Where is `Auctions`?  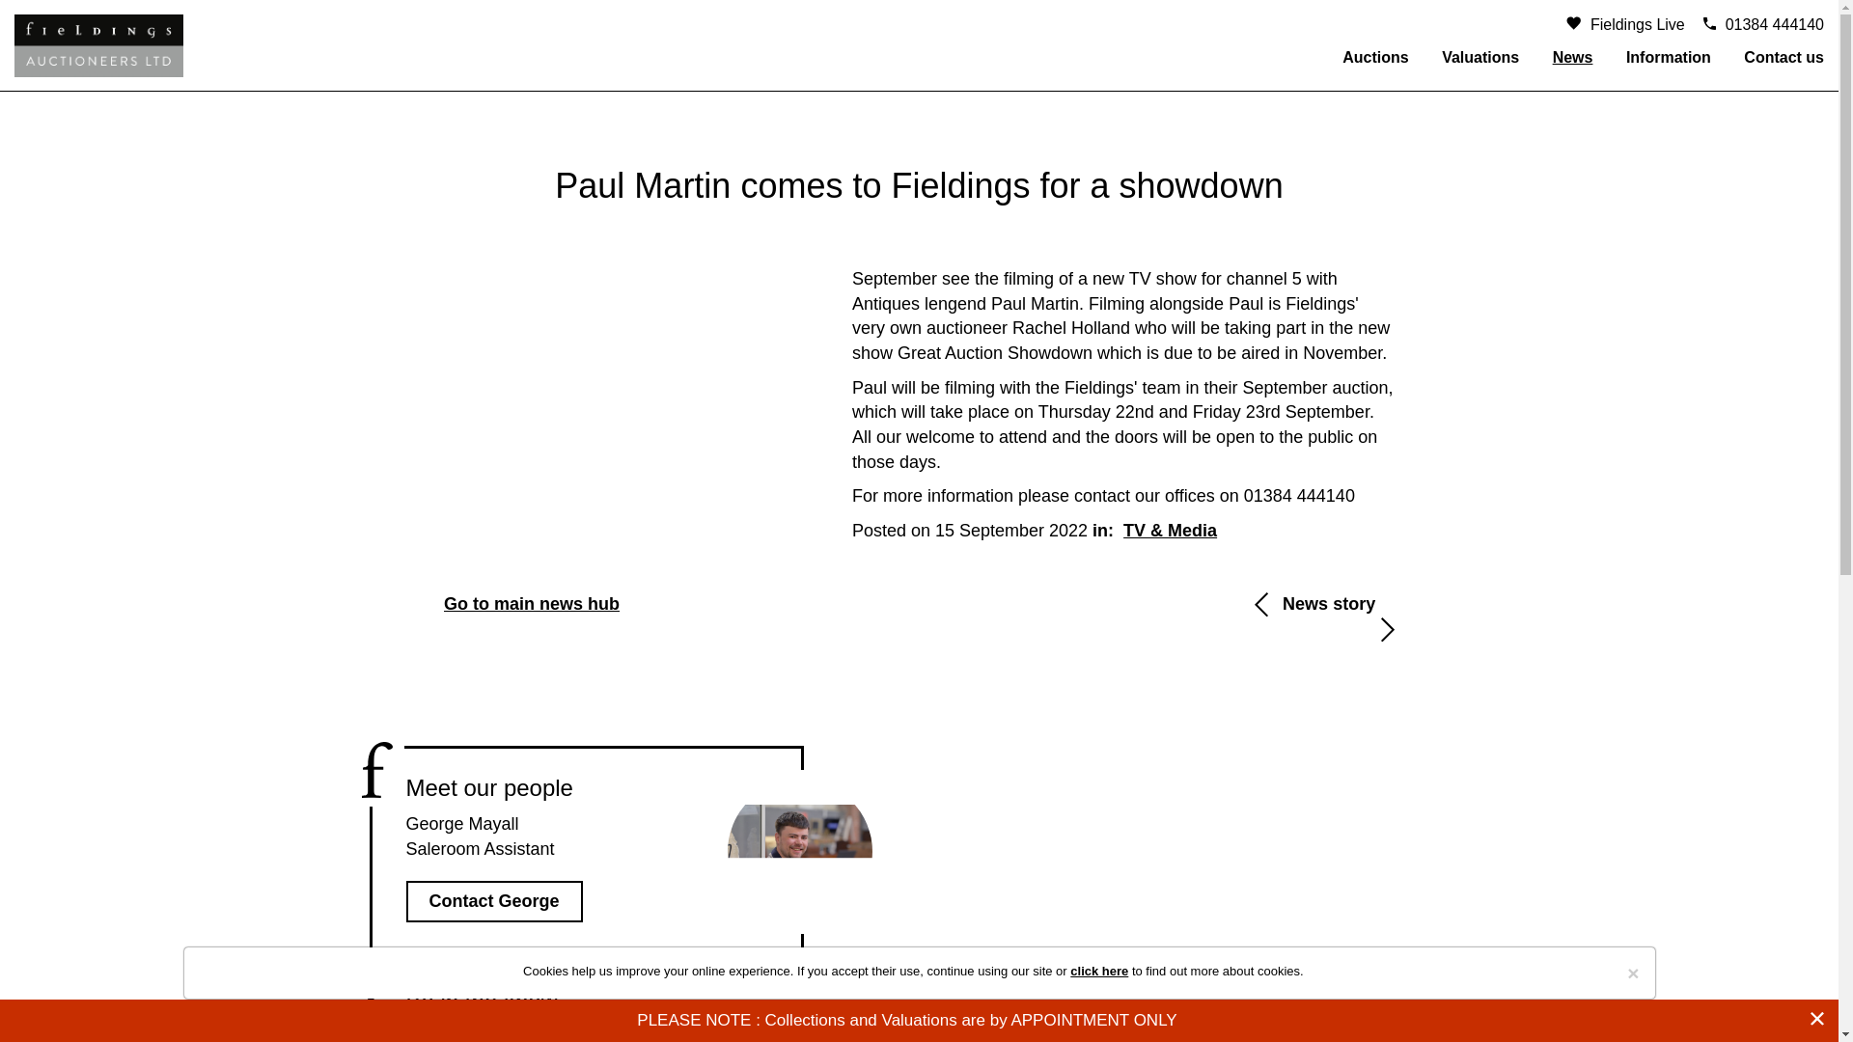
Auctions is located at coordinates (1375, 57).